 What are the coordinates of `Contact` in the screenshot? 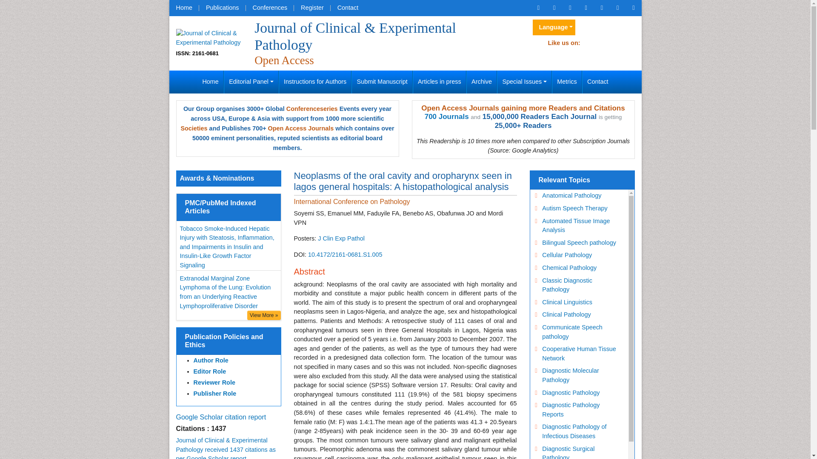 It's located at (597, 82).